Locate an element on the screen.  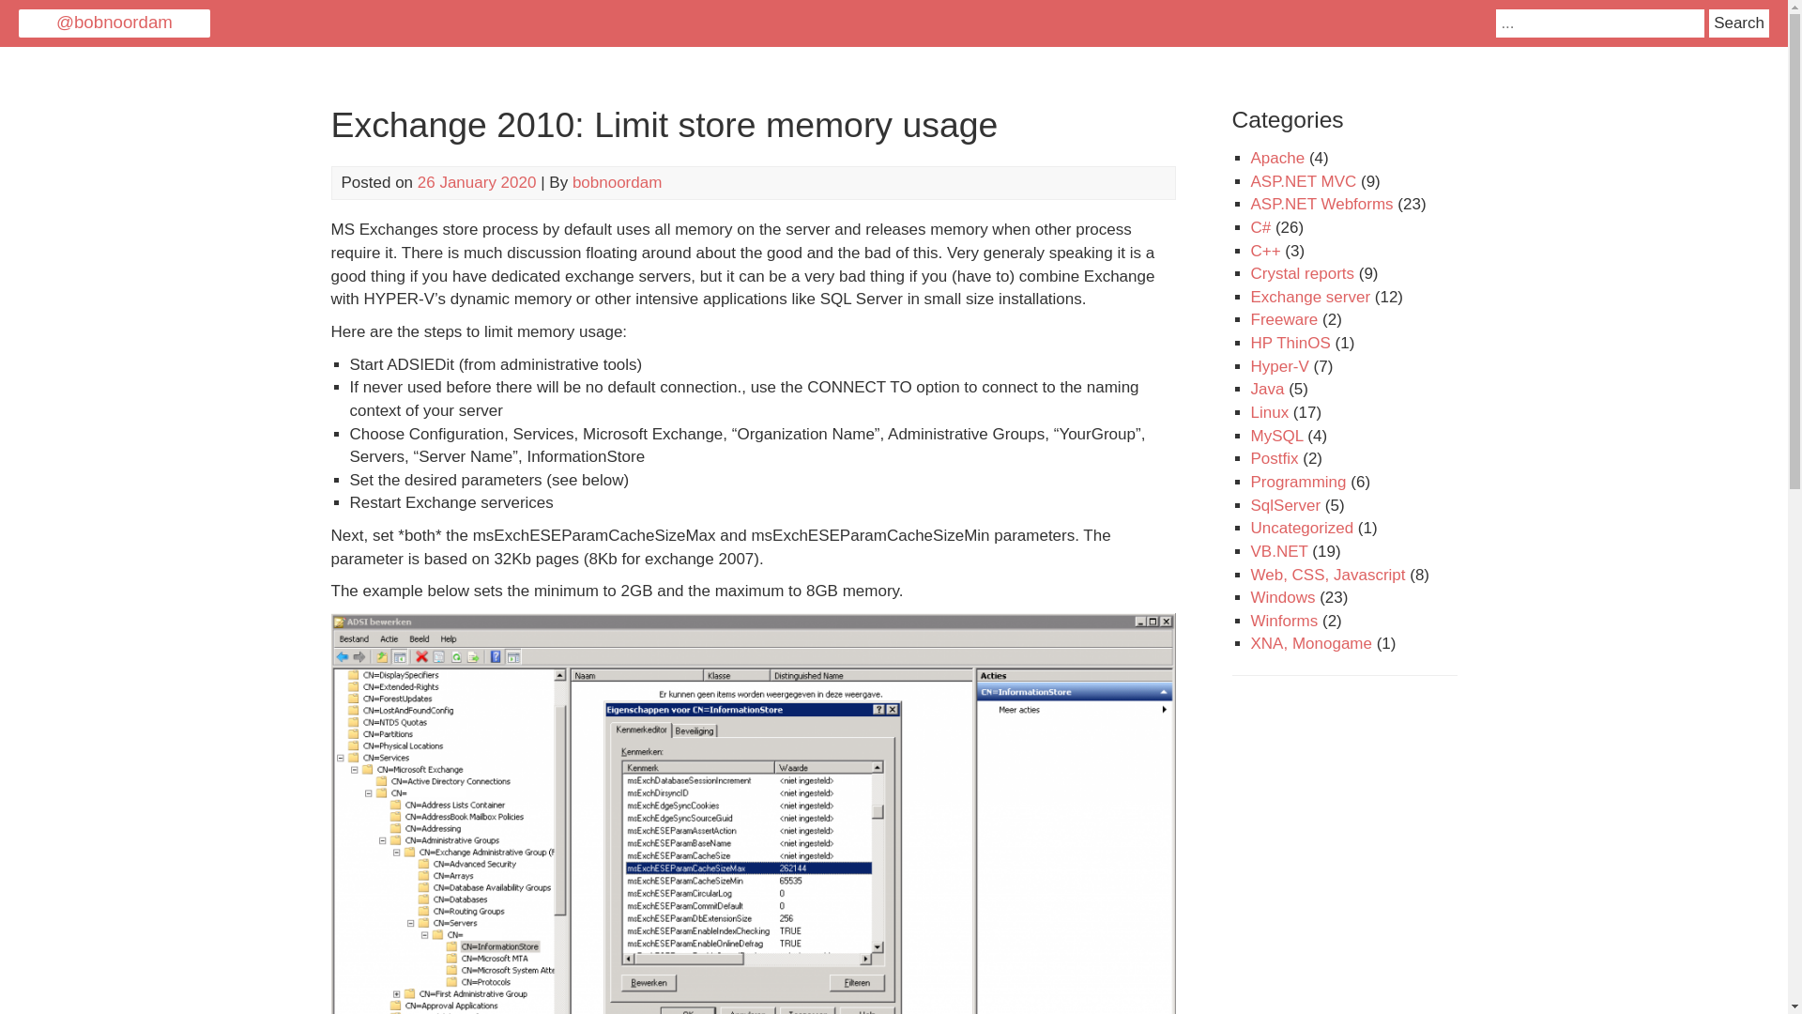
MySQL is located at coordinates (1276, 436).